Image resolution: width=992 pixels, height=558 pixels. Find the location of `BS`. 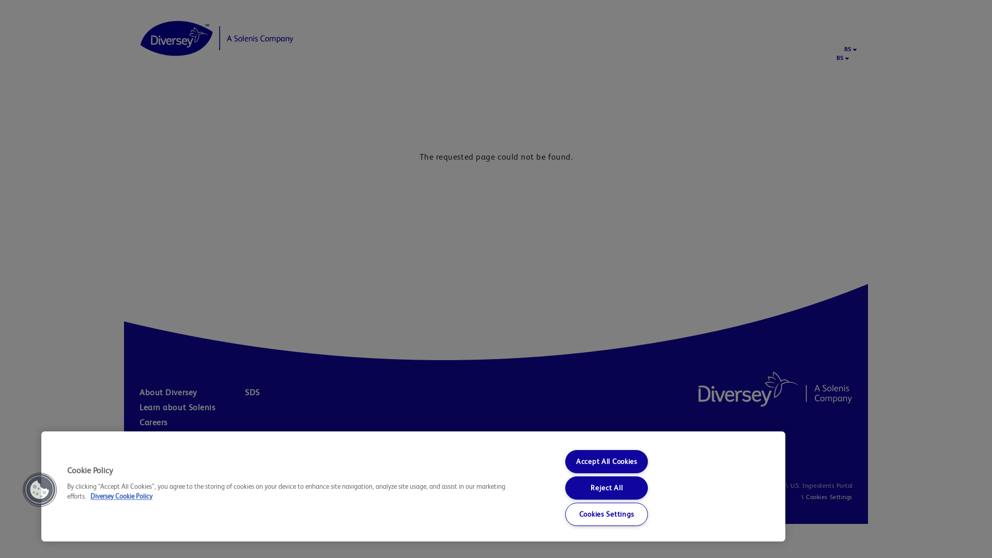

BS is located at coordinates (848, 49).